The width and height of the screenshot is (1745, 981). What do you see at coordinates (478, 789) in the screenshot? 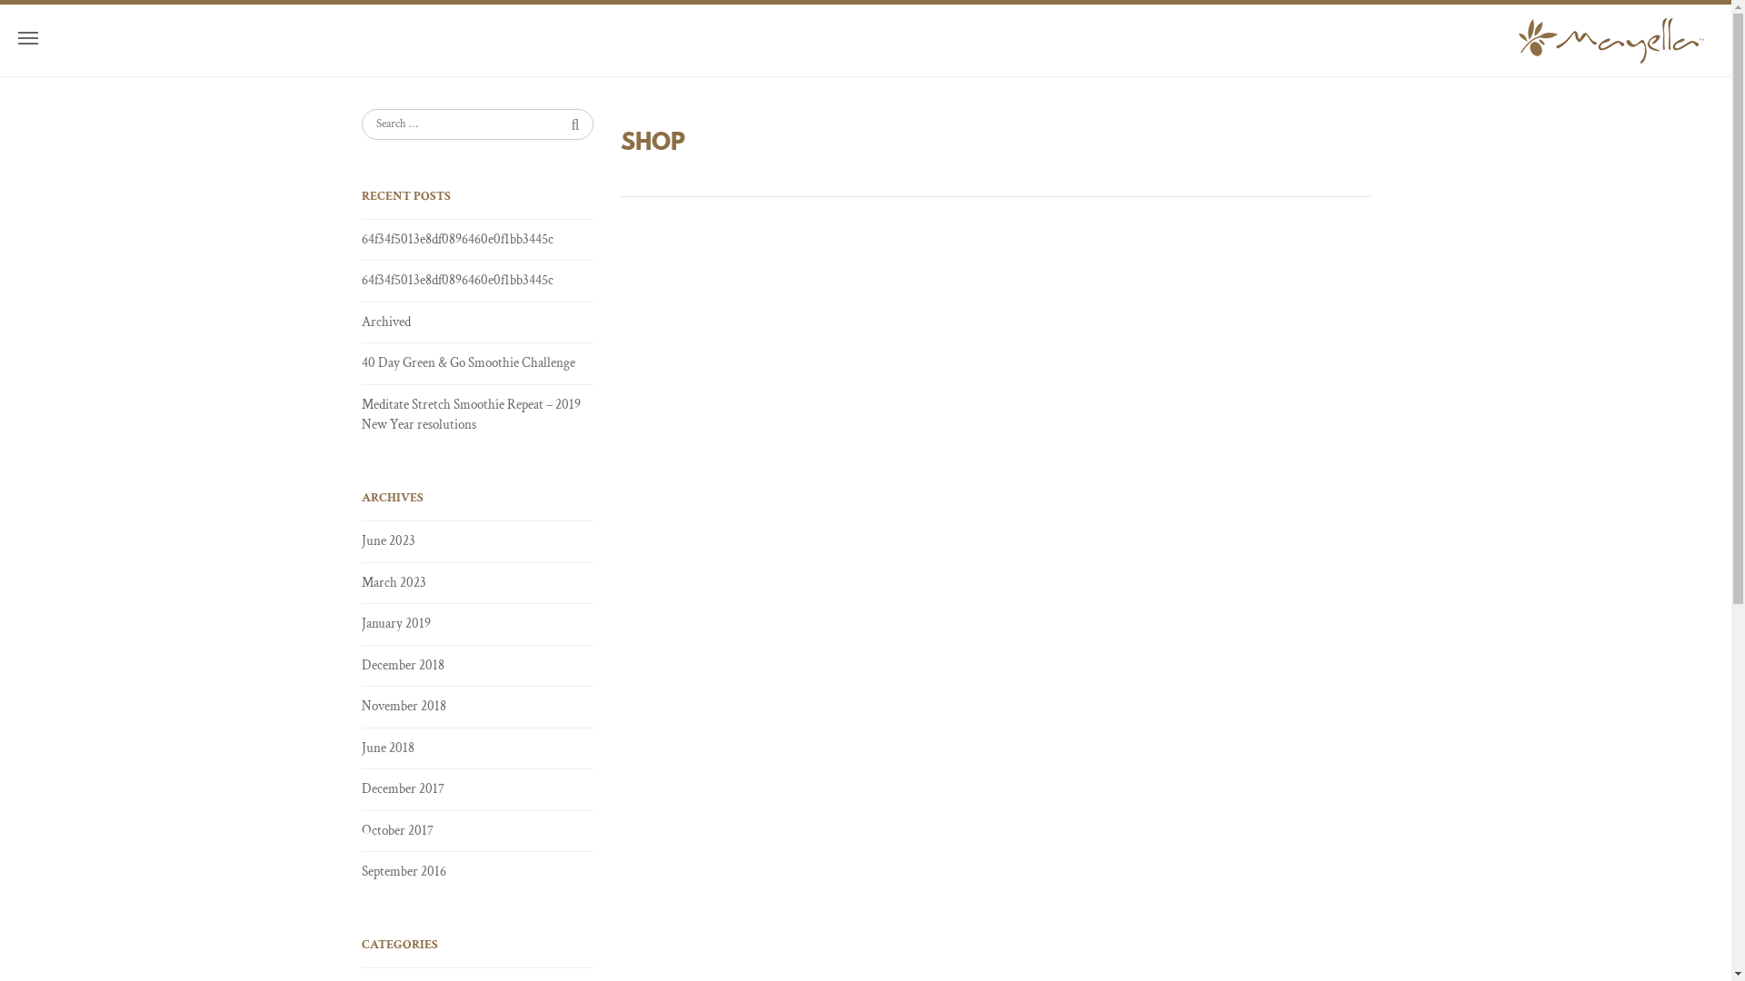
I see `December 2017` at bounding box center [478, 789].